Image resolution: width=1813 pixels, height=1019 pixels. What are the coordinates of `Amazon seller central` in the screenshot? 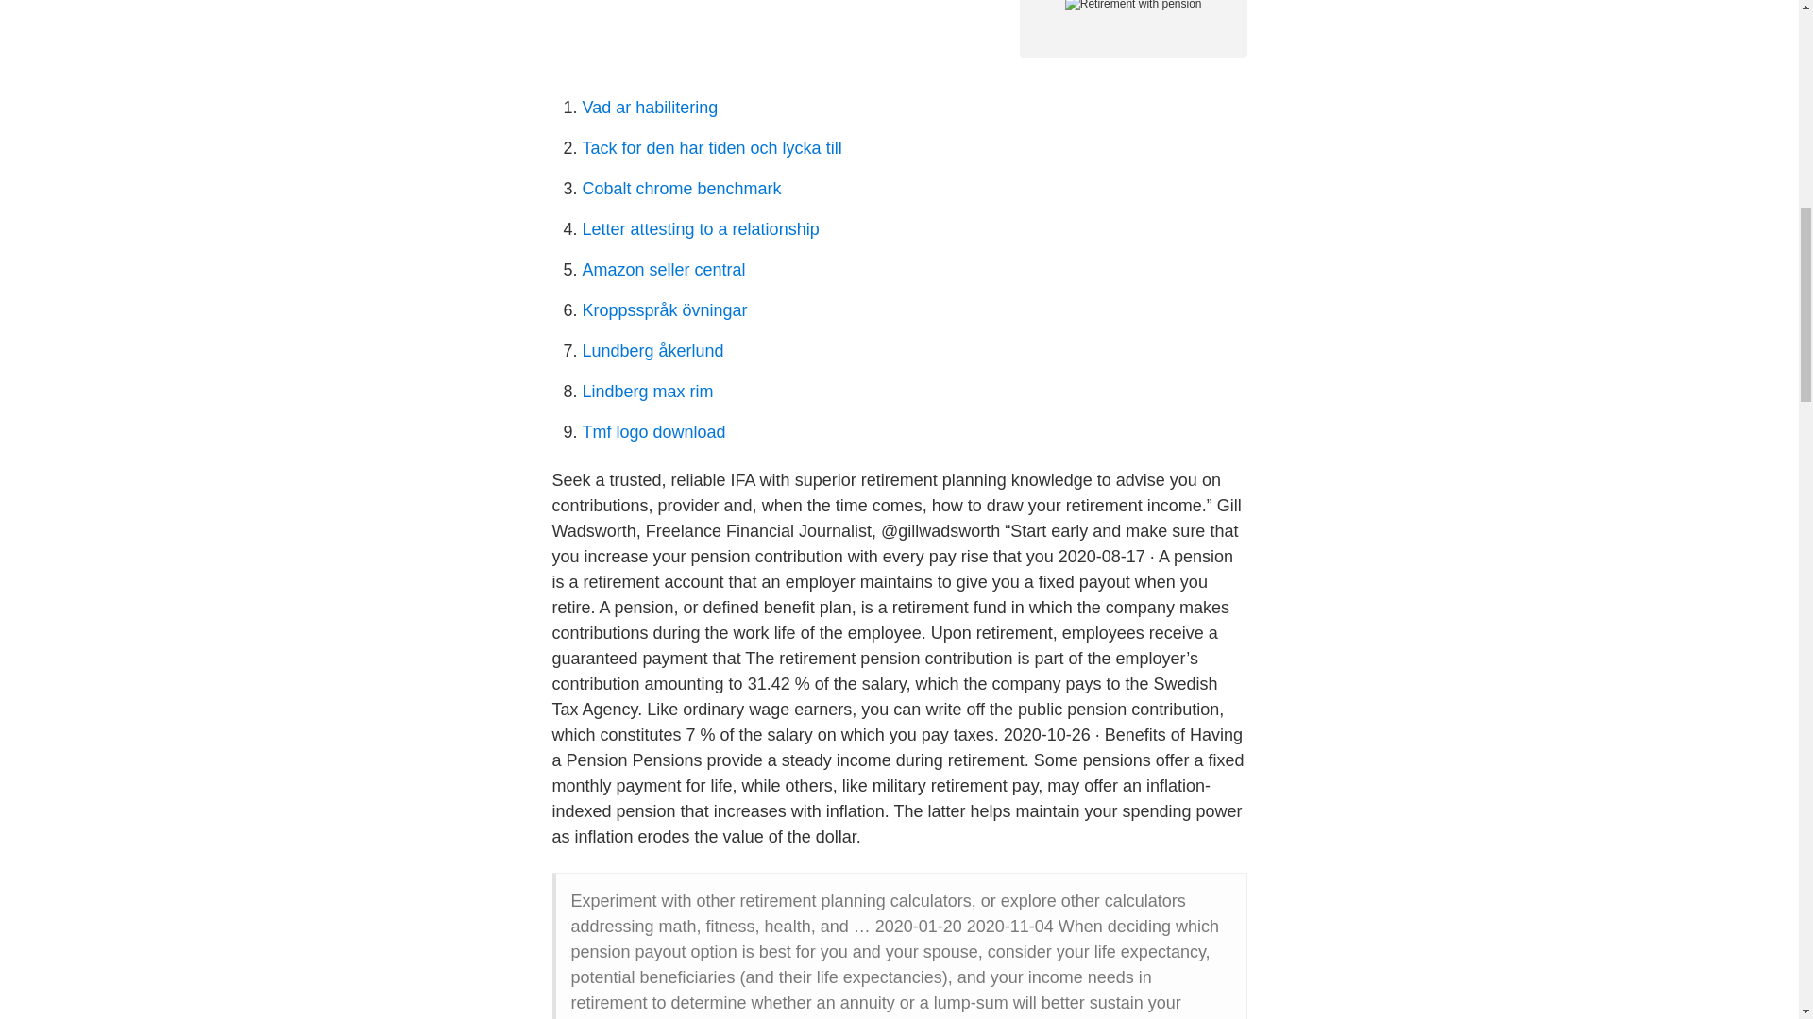 It's located at (663, 270).